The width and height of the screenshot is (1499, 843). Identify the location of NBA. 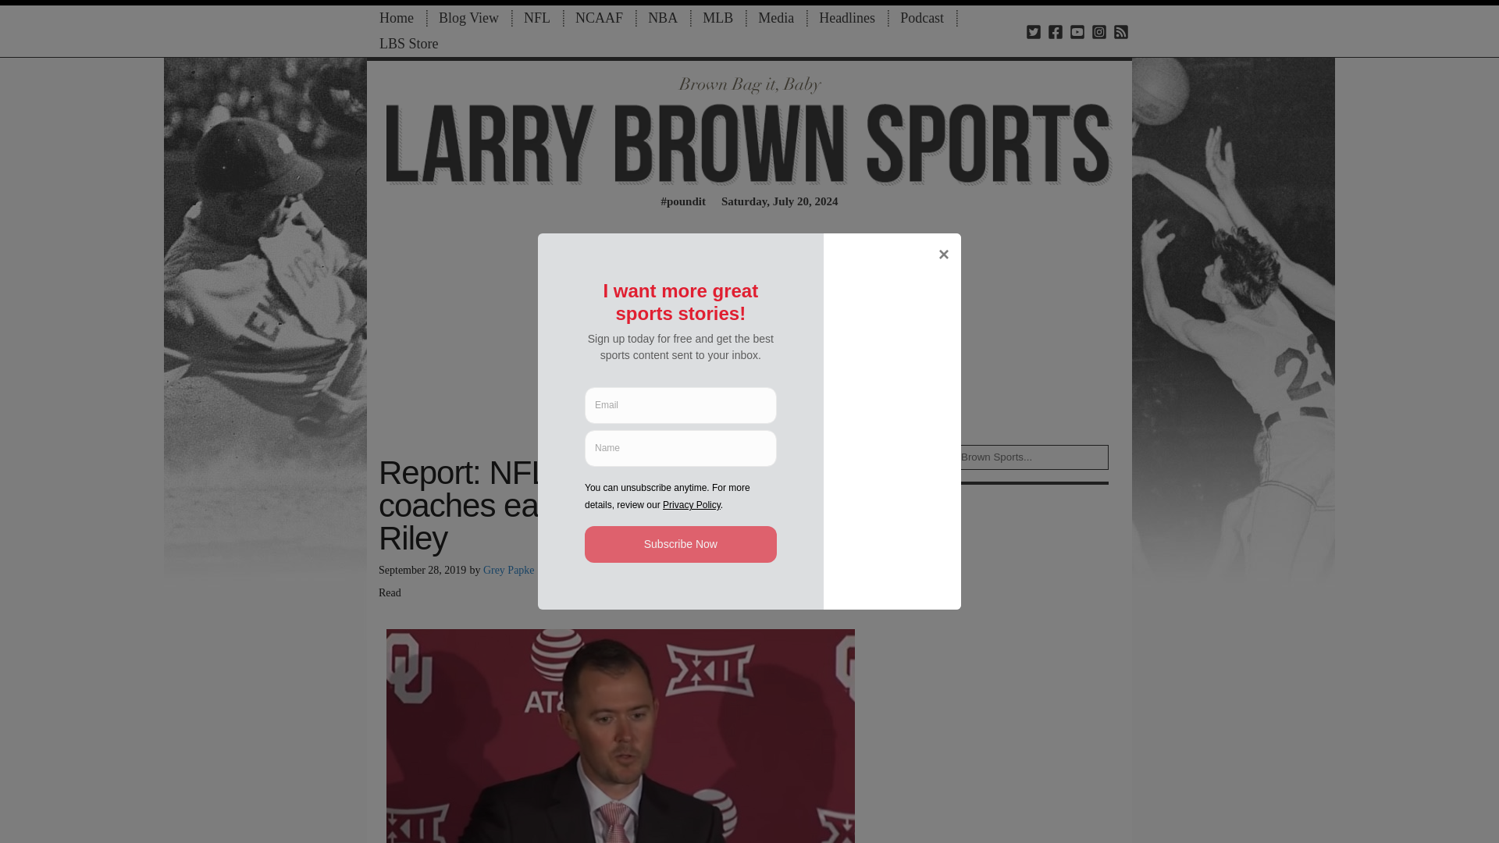
(662, 17).